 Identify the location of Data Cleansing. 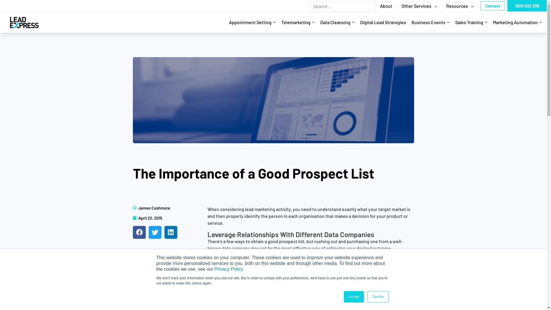
(339, 22).